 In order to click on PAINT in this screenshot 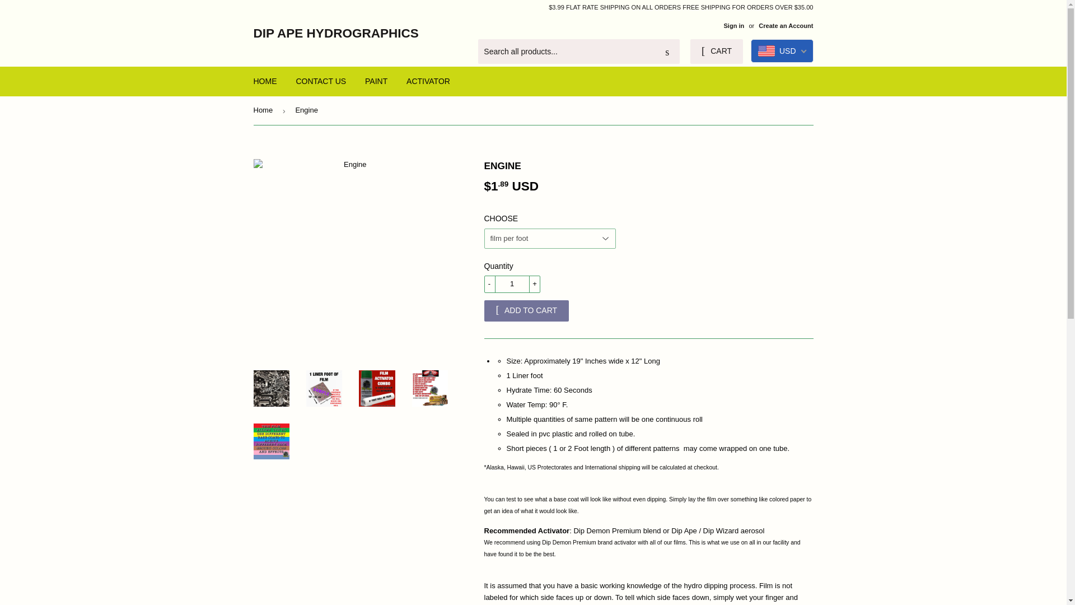, I will do `click(376, 81)`.